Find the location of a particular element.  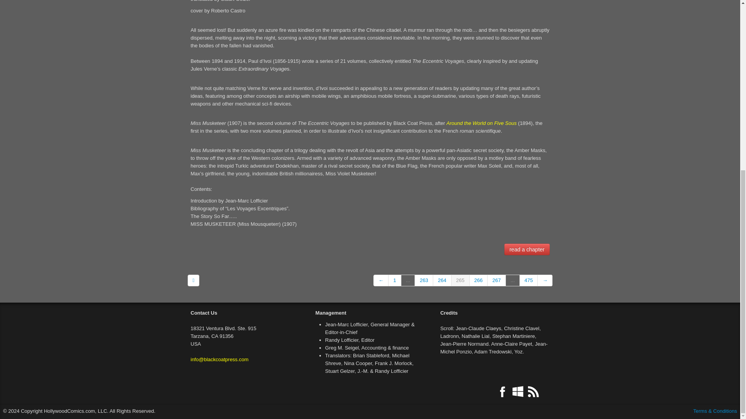

267 is located at coordinates (497, 280).